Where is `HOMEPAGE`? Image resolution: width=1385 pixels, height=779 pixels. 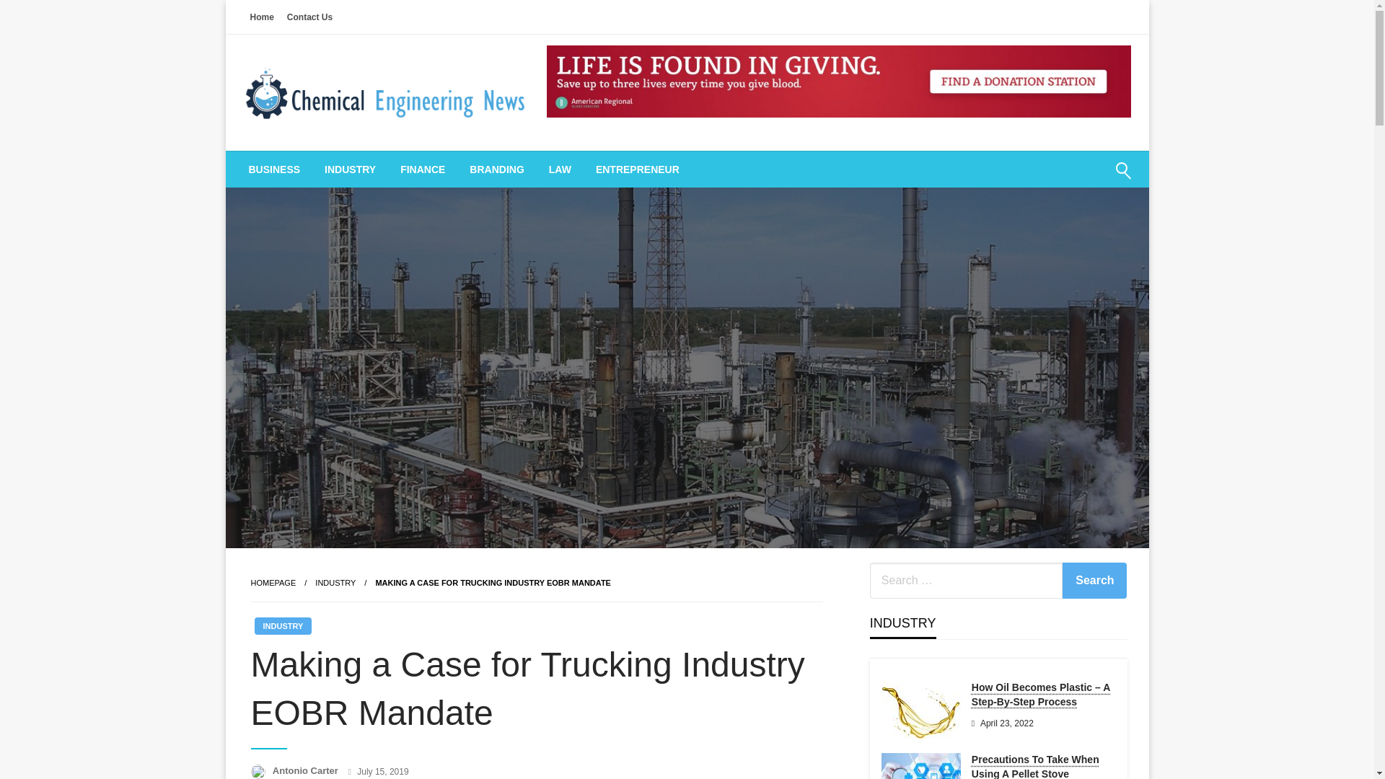 HOMEPAGE is located at coordinates (273, 583).